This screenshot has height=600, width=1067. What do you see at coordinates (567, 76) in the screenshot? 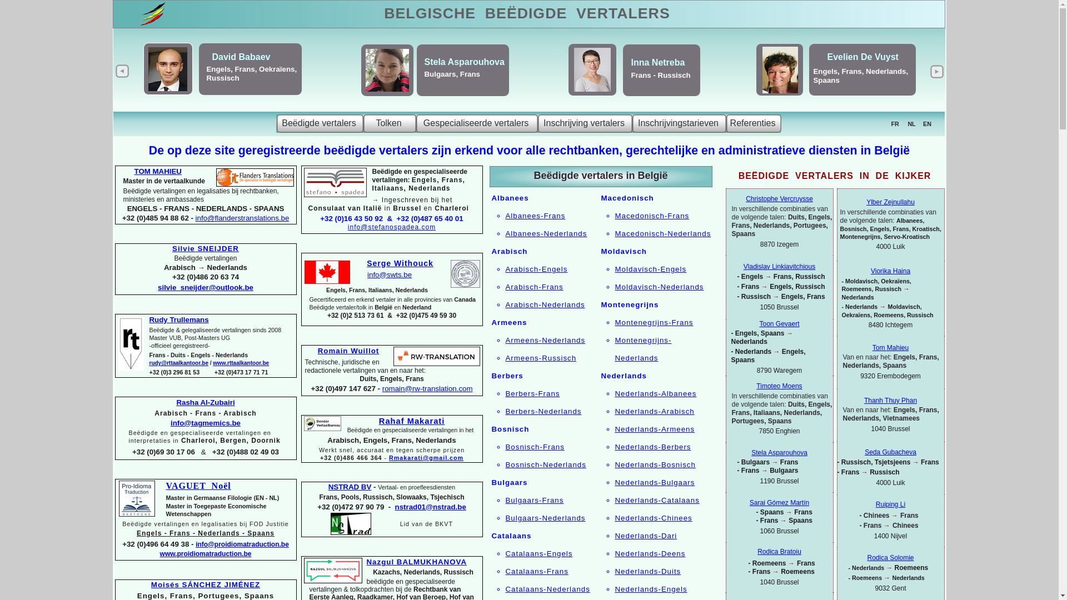
I see `Nederlands, Russisch` at bounding box center [567, 76].